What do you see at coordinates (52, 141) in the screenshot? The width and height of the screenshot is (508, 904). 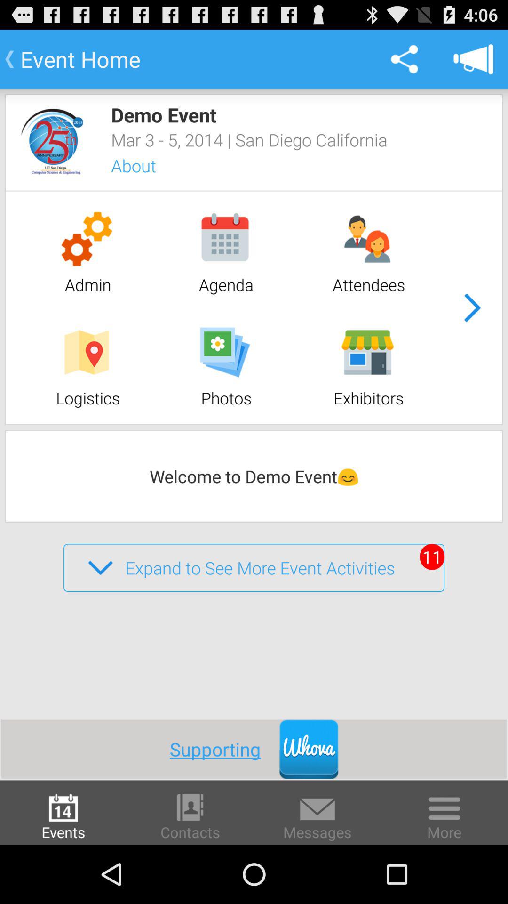 I see `event logo image` at bounding box center [52, 141].